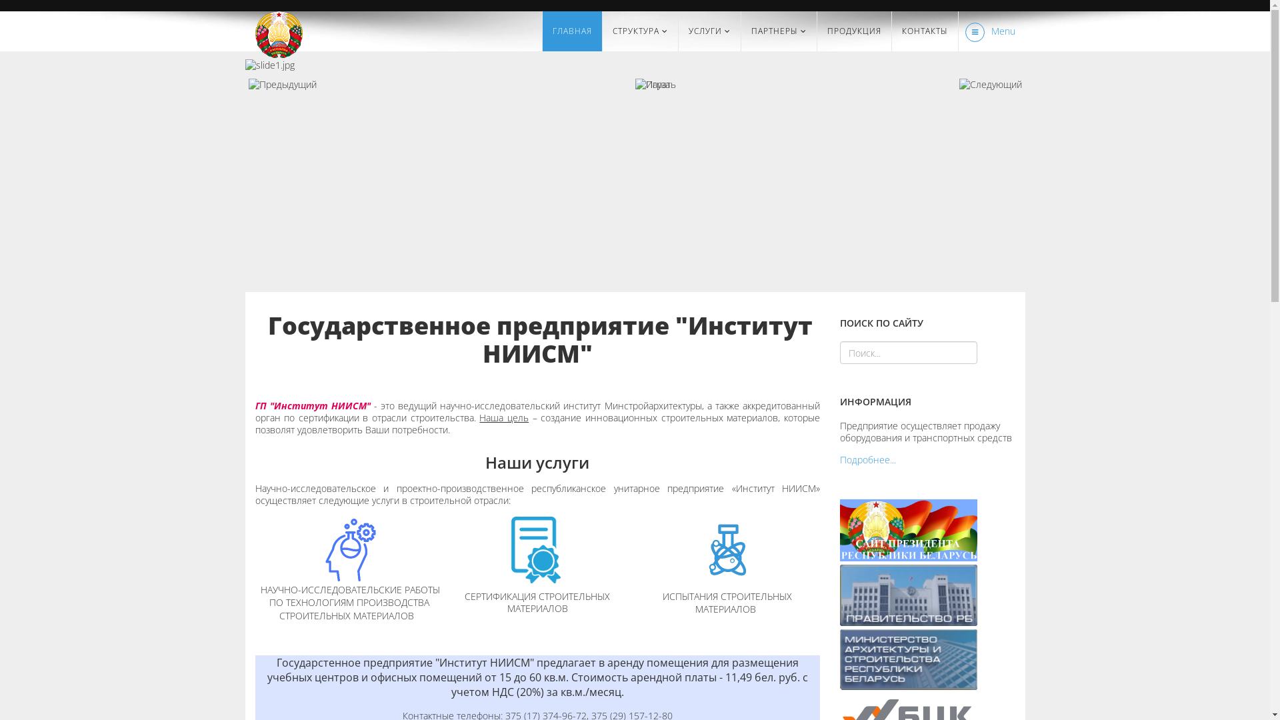 This screenshot has width=1280, height=720. What do you see at coordinates (987, 31) in the screenshot?
I see `Menu` at bounding box center [987, 31].